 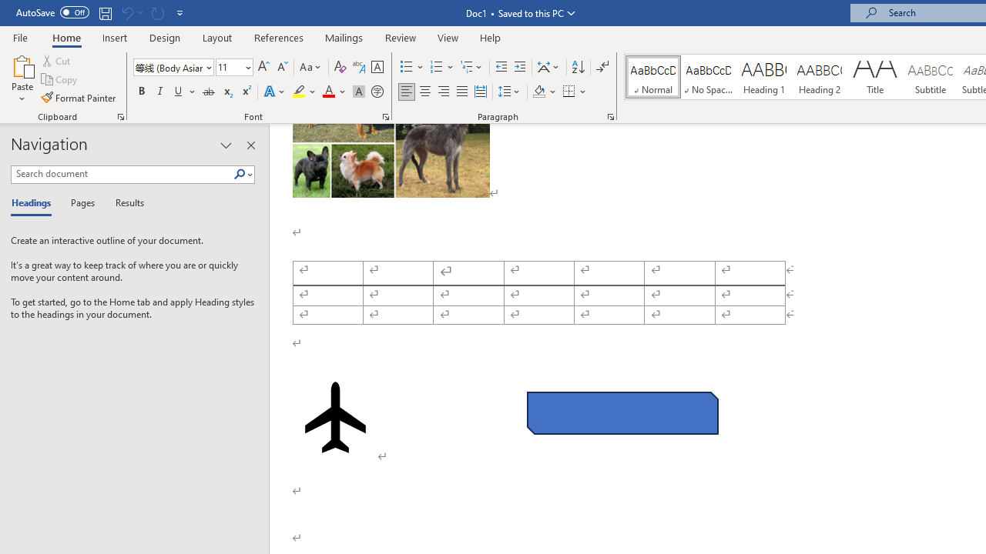 I want to click on Can't Undo, so click(x=126, y=12).